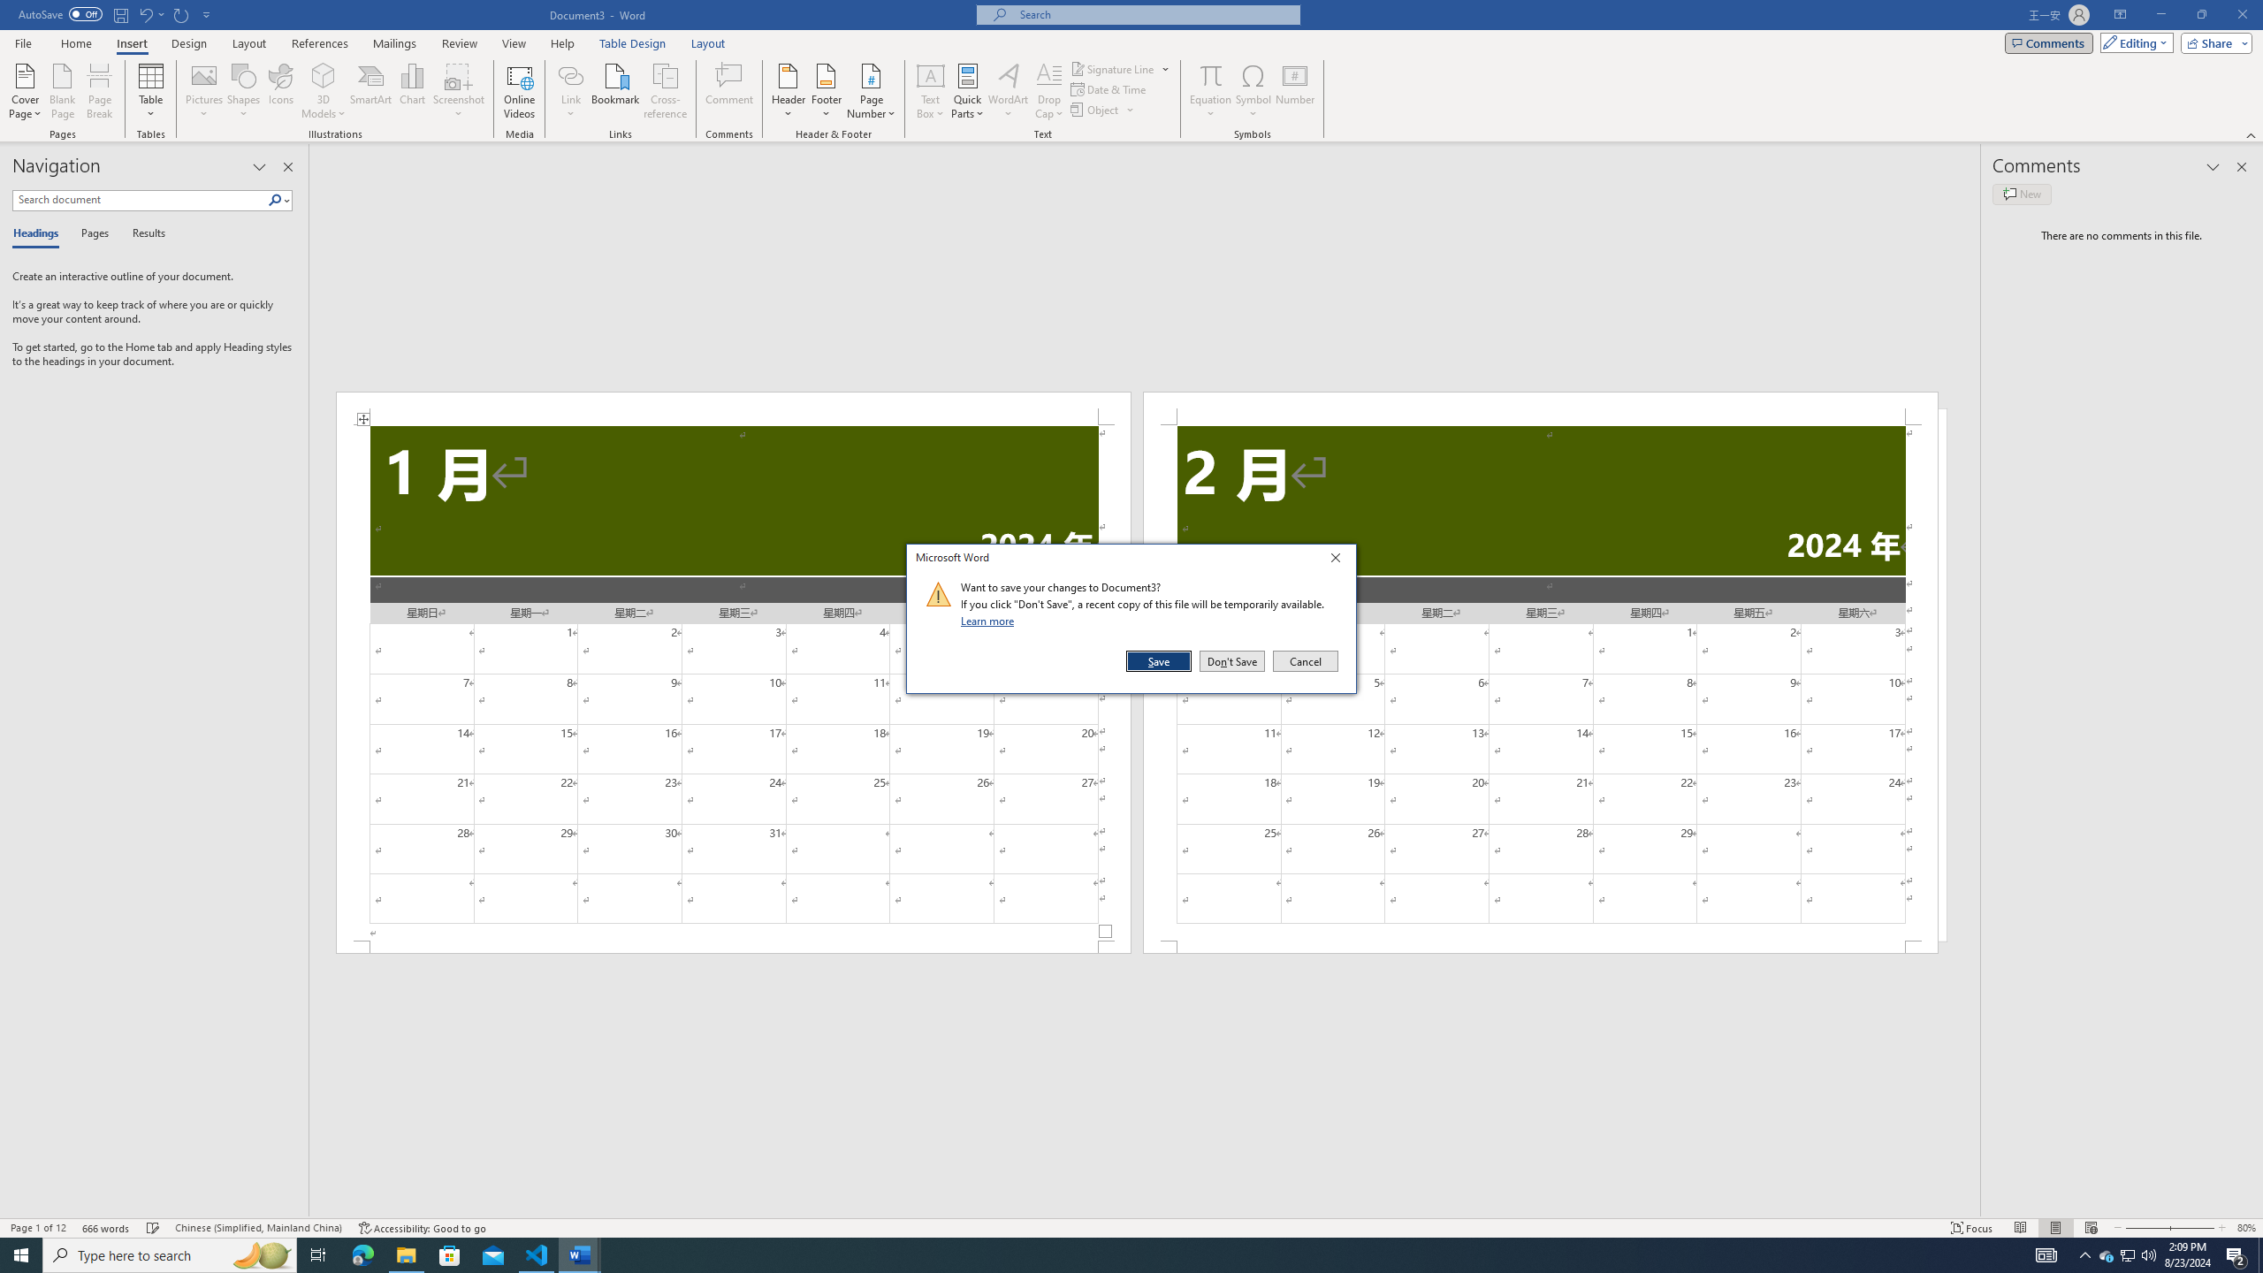  I want to click on Footer, so click(826, 91).